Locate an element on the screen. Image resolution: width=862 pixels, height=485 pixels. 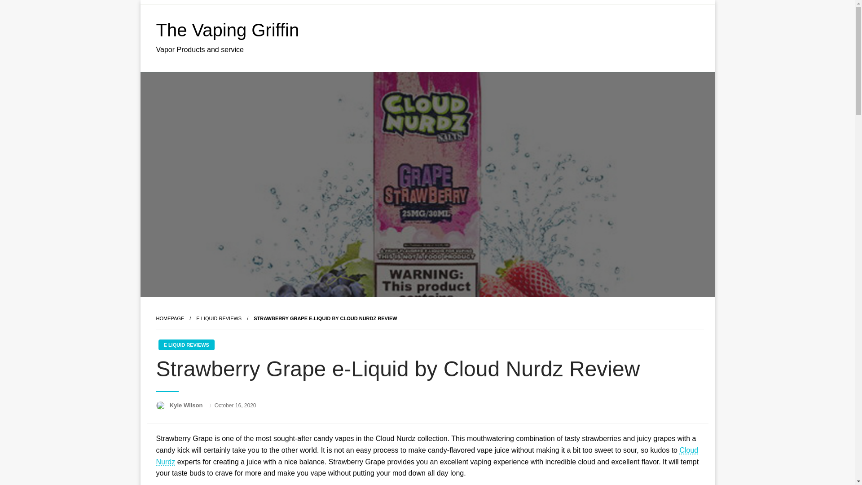
HOMEPAGE is located at coordinates (170, 318).